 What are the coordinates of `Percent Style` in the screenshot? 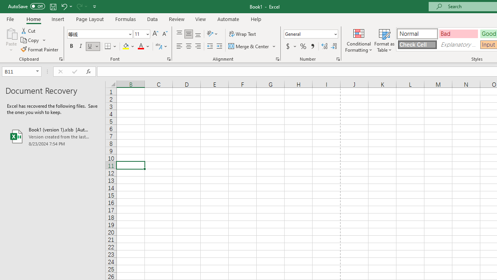 It's located at (303, 47).